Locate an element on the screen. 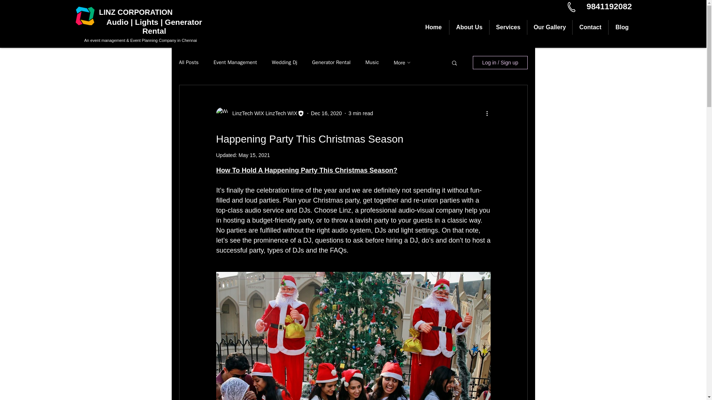  Home is located at coordinates (434, 27).